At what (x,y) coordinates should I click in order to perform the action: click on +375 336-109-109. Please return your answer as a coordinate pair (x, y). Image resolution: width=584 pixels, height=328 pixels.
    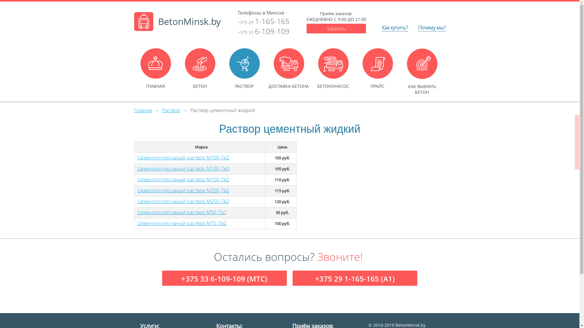
    Looking at the image, I should click on (263, 31).